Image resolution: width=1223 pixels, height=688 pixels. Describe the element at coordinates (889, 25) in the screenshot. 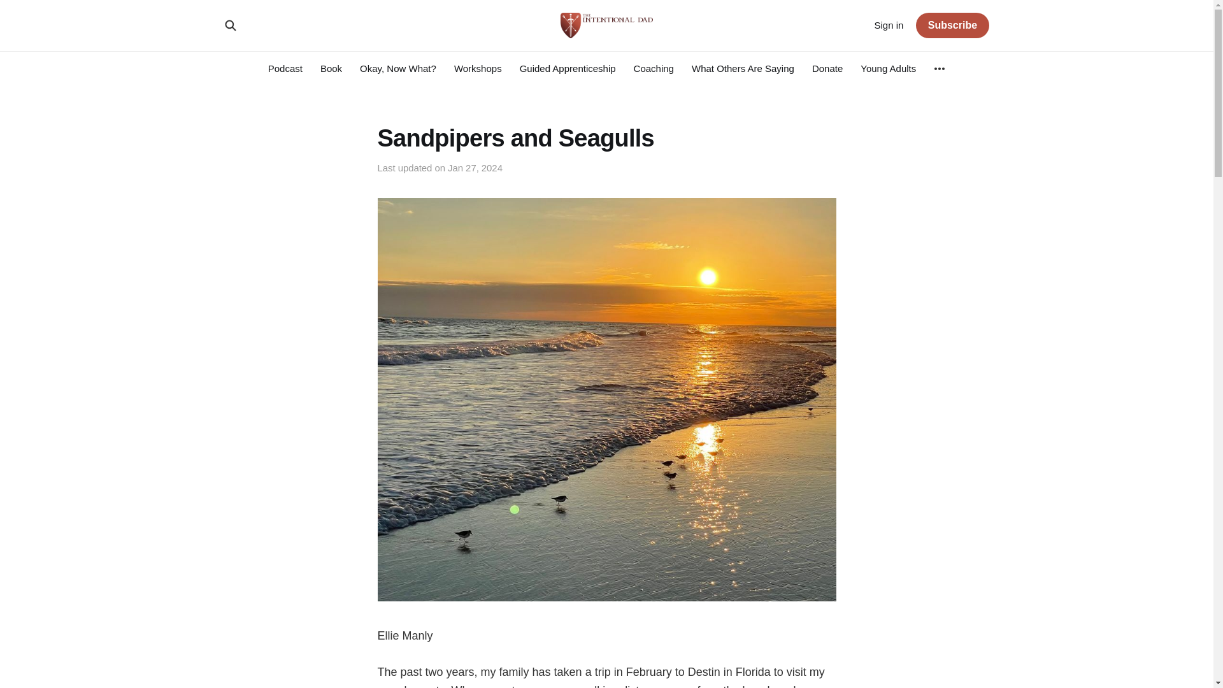

I see `Sign in` at that location.